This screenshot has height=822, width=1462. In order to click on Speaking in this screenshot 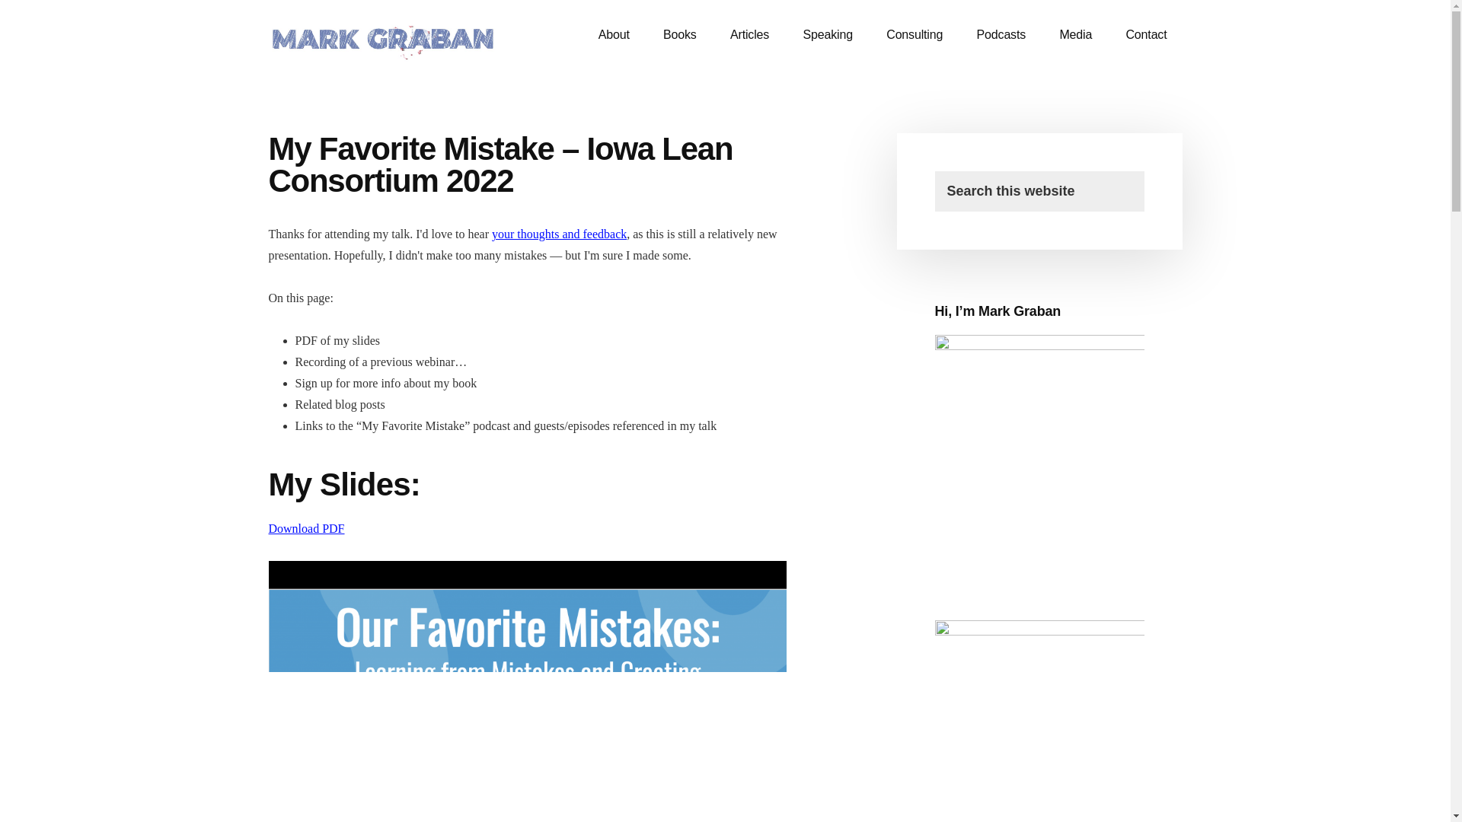, I will do `click(827, 35)`.